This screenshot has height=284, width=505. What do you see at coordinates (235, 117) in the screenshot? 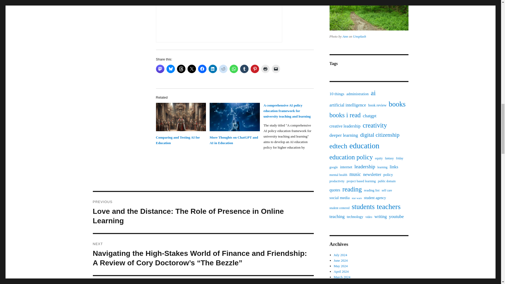
I see `More Thoughts on ChatGPT and AI in Education` at bounding box center [235, 117].